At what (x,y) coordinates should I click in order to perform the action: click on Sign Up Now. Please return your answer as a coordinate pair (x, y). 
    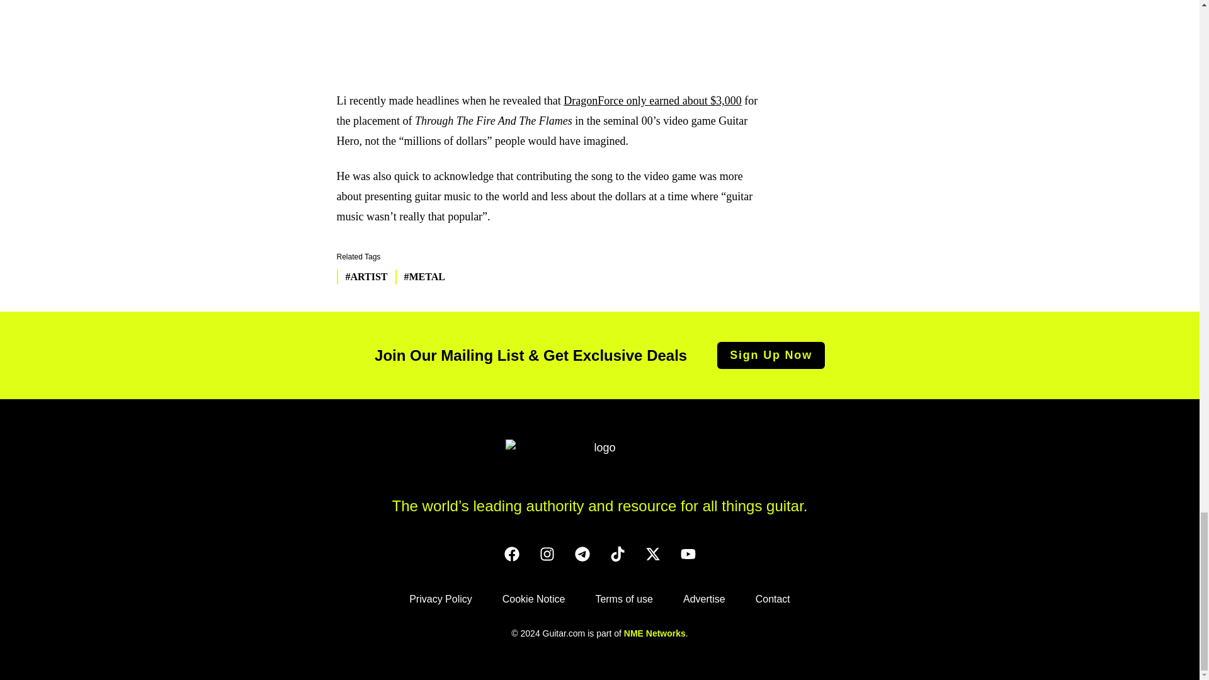
    Looking at the image, I should click on (771, 355).